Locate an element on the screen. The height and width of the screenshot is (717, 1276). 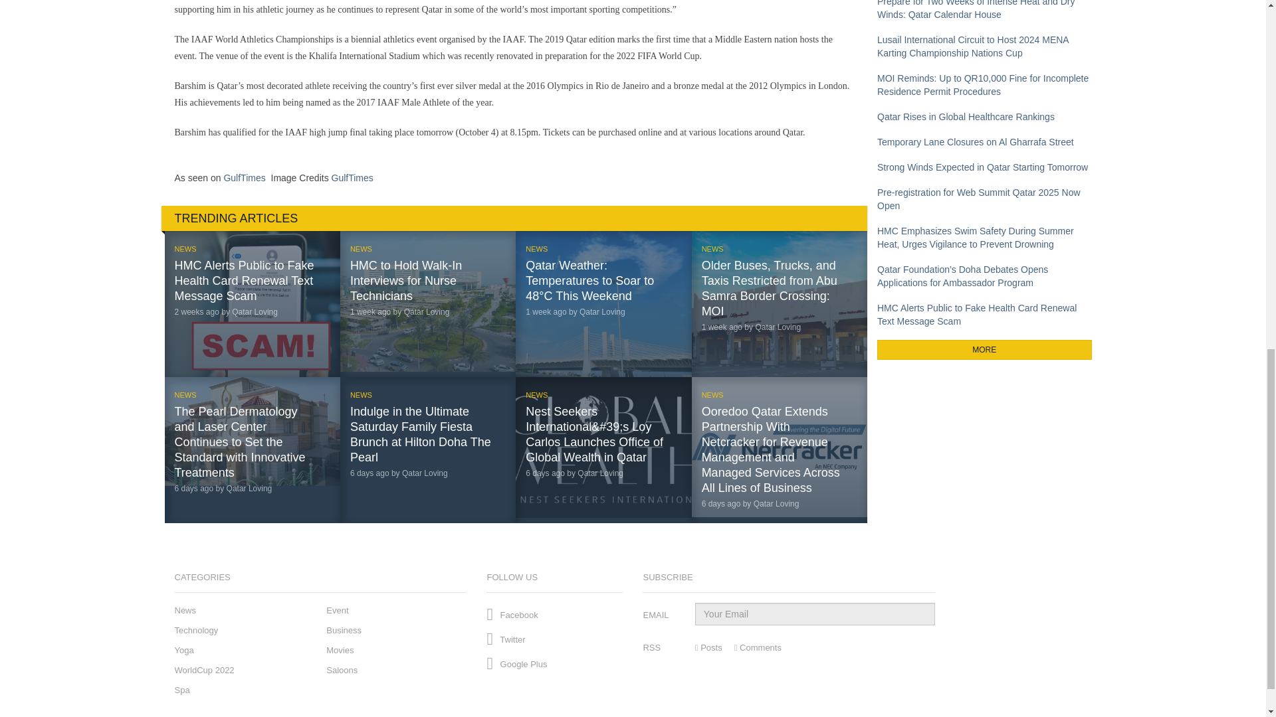
Qatar Loving is located at coordinates (427, 312).